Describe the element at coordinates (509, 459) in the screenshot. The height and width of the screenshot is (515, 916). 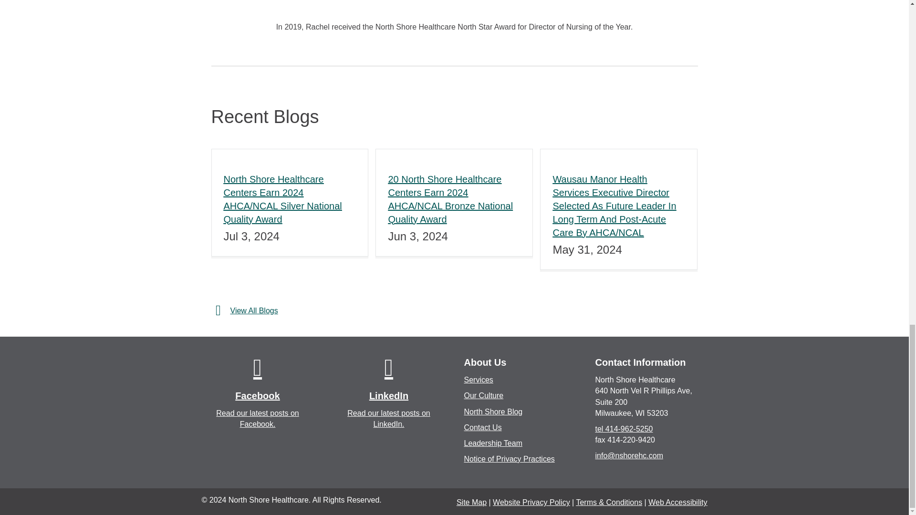
I see `Notice of Privacy Practices` at that location.